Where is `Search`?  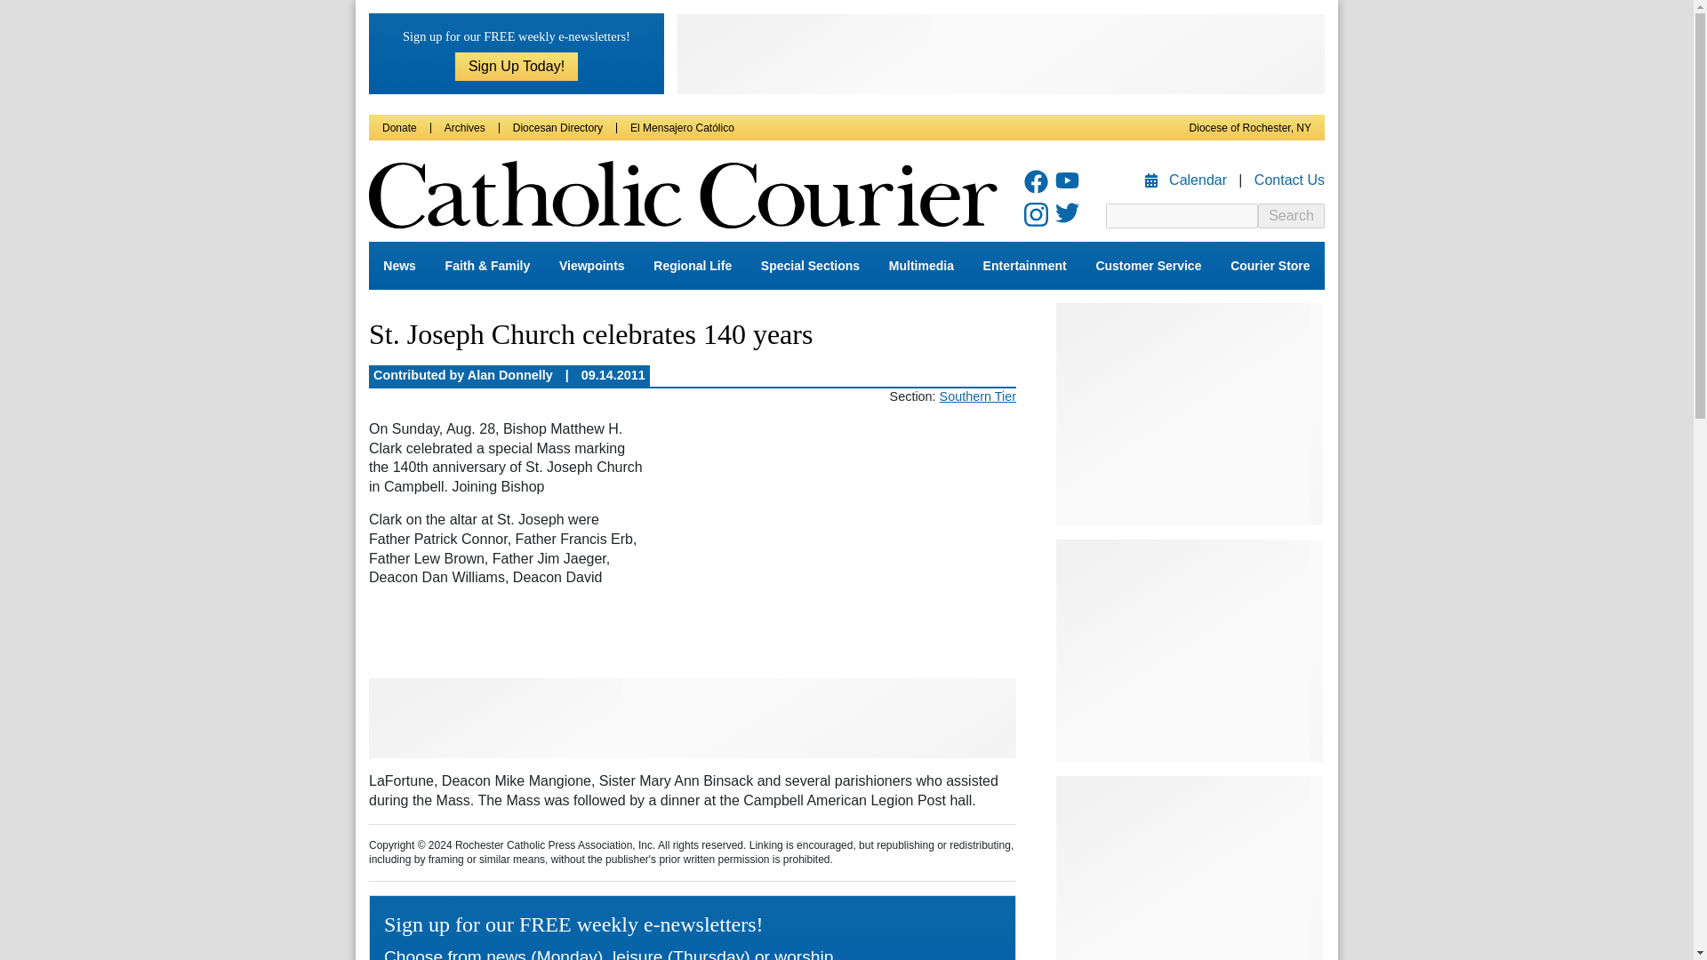
Search is located at coordinates (1291, 215).